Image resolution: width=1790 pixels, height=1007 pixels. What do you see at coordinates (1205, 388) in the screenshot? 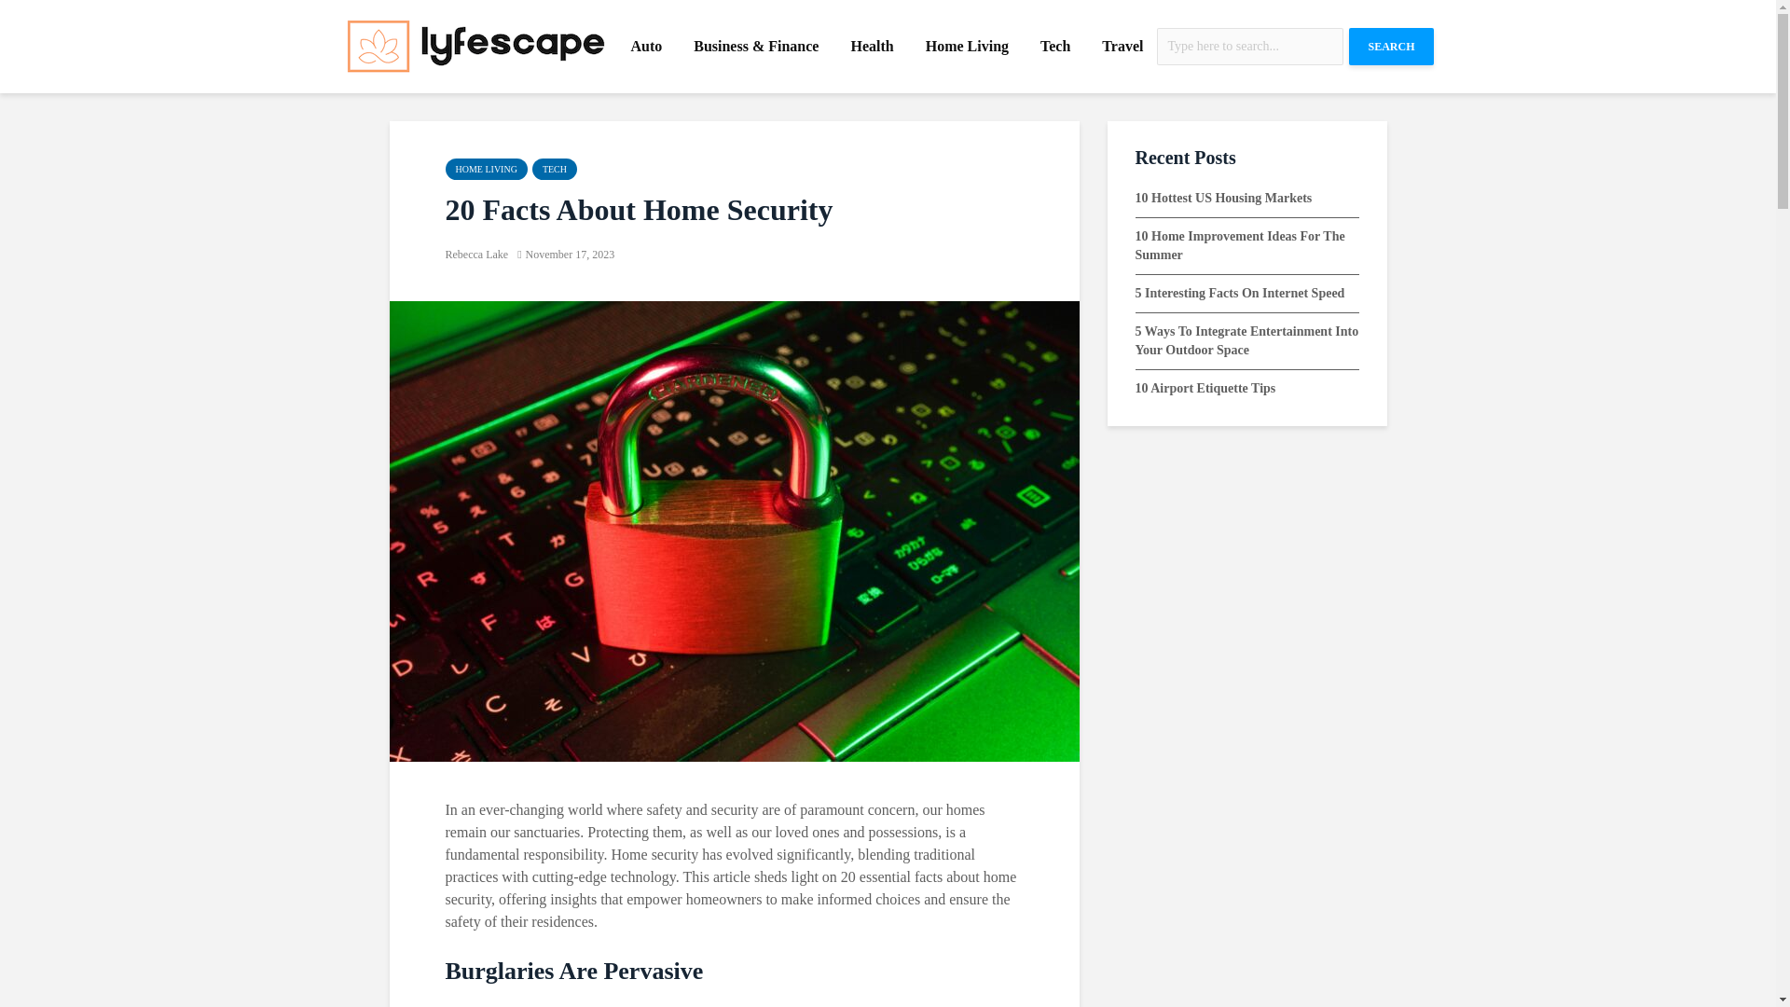
I see `10 Airport Etiquette Tips` at bounding box center [1205, 388].